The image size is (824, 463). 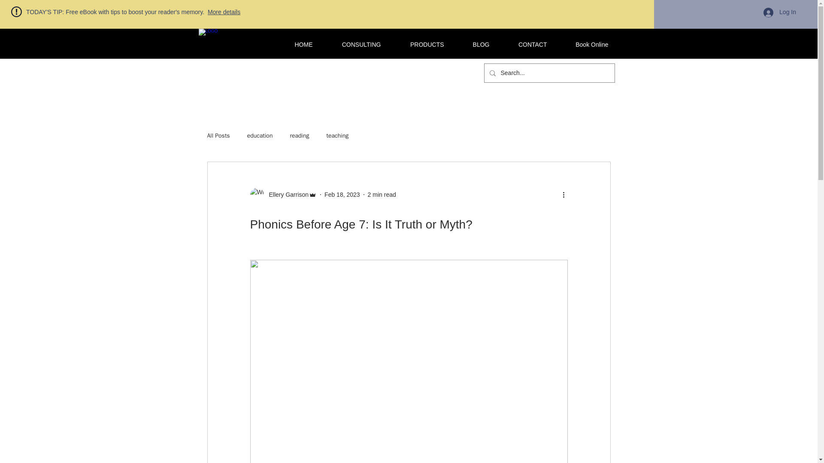 What do you see at coordinates (382, 195) in the screenshot?
I see `2 min read` at bounding box center [382, 195].